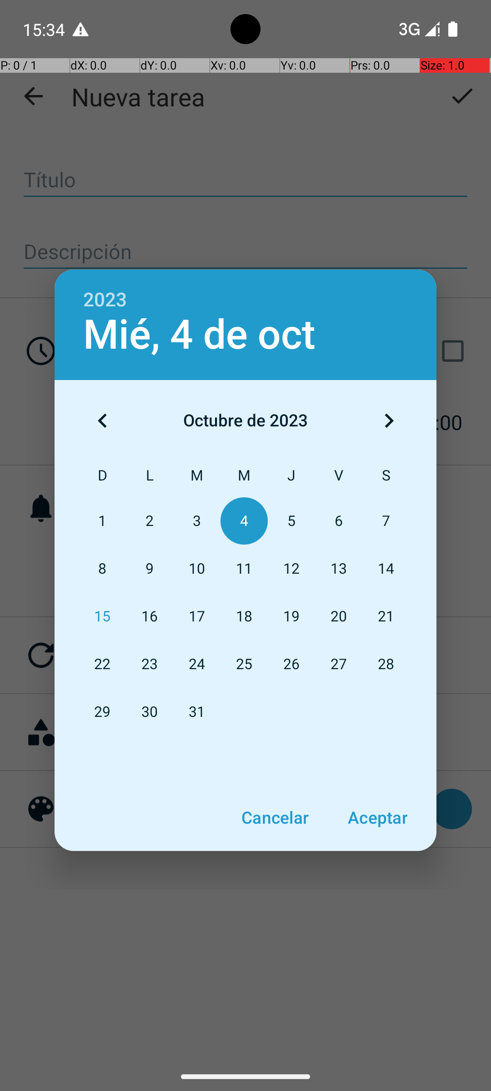  Describe the element at coordinates (389, 420) in the screenshot. I see `Mes siguiente` at that location.